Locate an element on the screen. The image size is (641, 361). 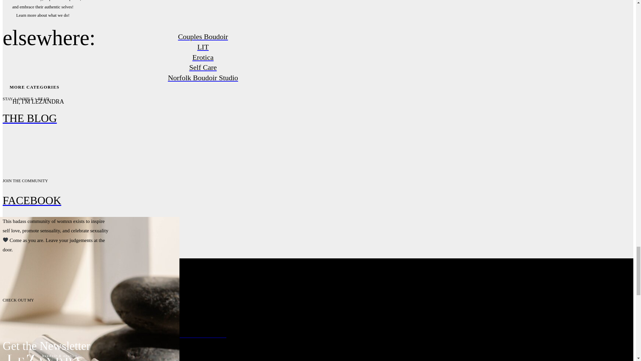
Erotica is located at coordinates (203, 57).